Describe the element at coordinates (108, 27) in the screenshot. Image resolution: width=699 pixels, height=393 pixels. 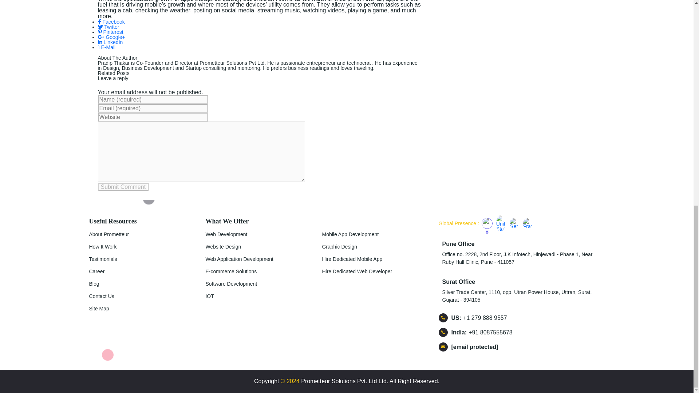
I see `Share via Twitter` at that location.